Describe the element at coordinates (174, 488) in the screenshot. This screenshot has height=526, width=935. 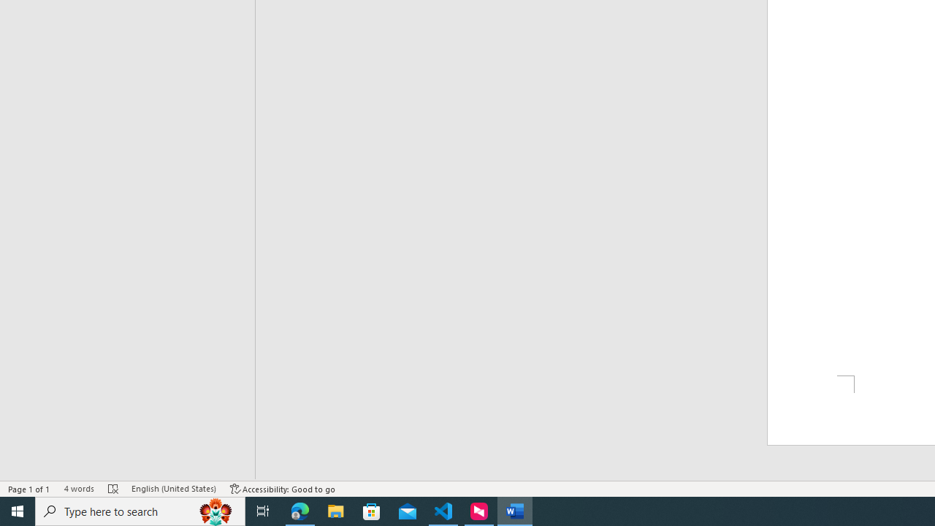
I see `Language English (United States)` at that location.